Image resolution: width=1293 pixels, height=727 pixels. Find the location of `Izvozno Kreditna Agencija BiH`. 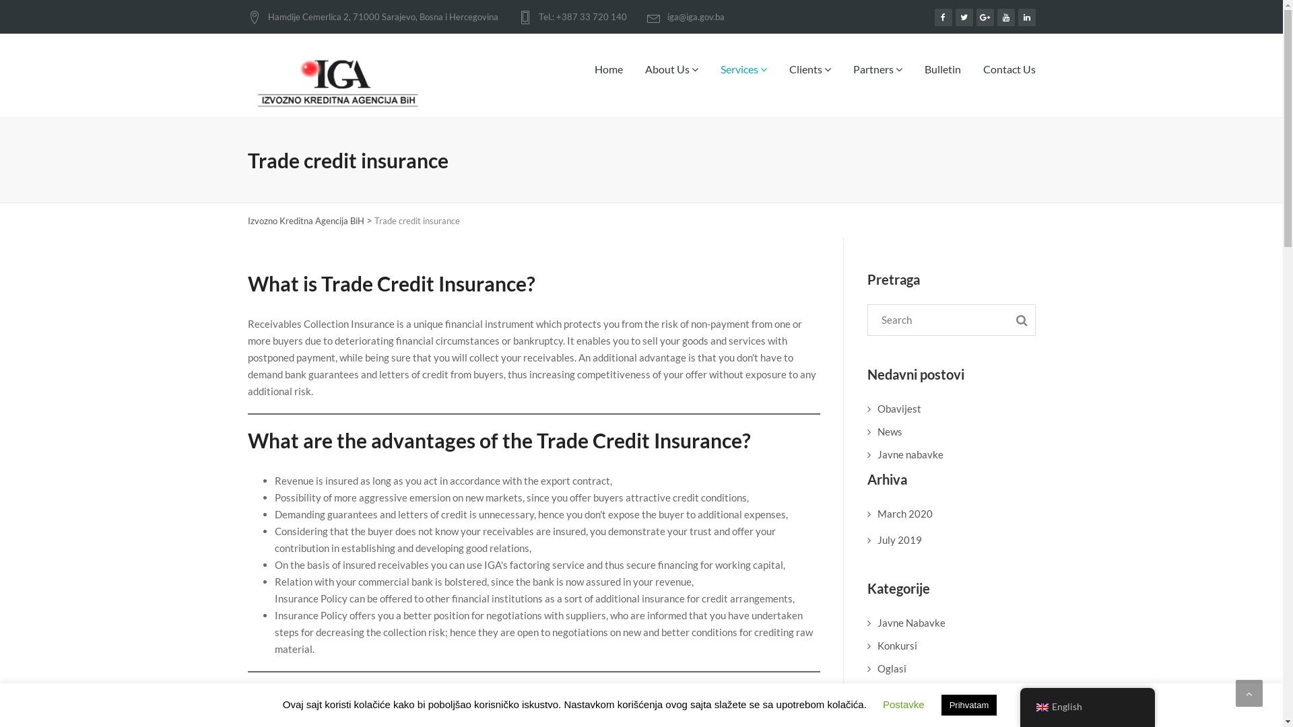

Izvozno Kreditna Agencija BiH is located at coordinates (306, 221).